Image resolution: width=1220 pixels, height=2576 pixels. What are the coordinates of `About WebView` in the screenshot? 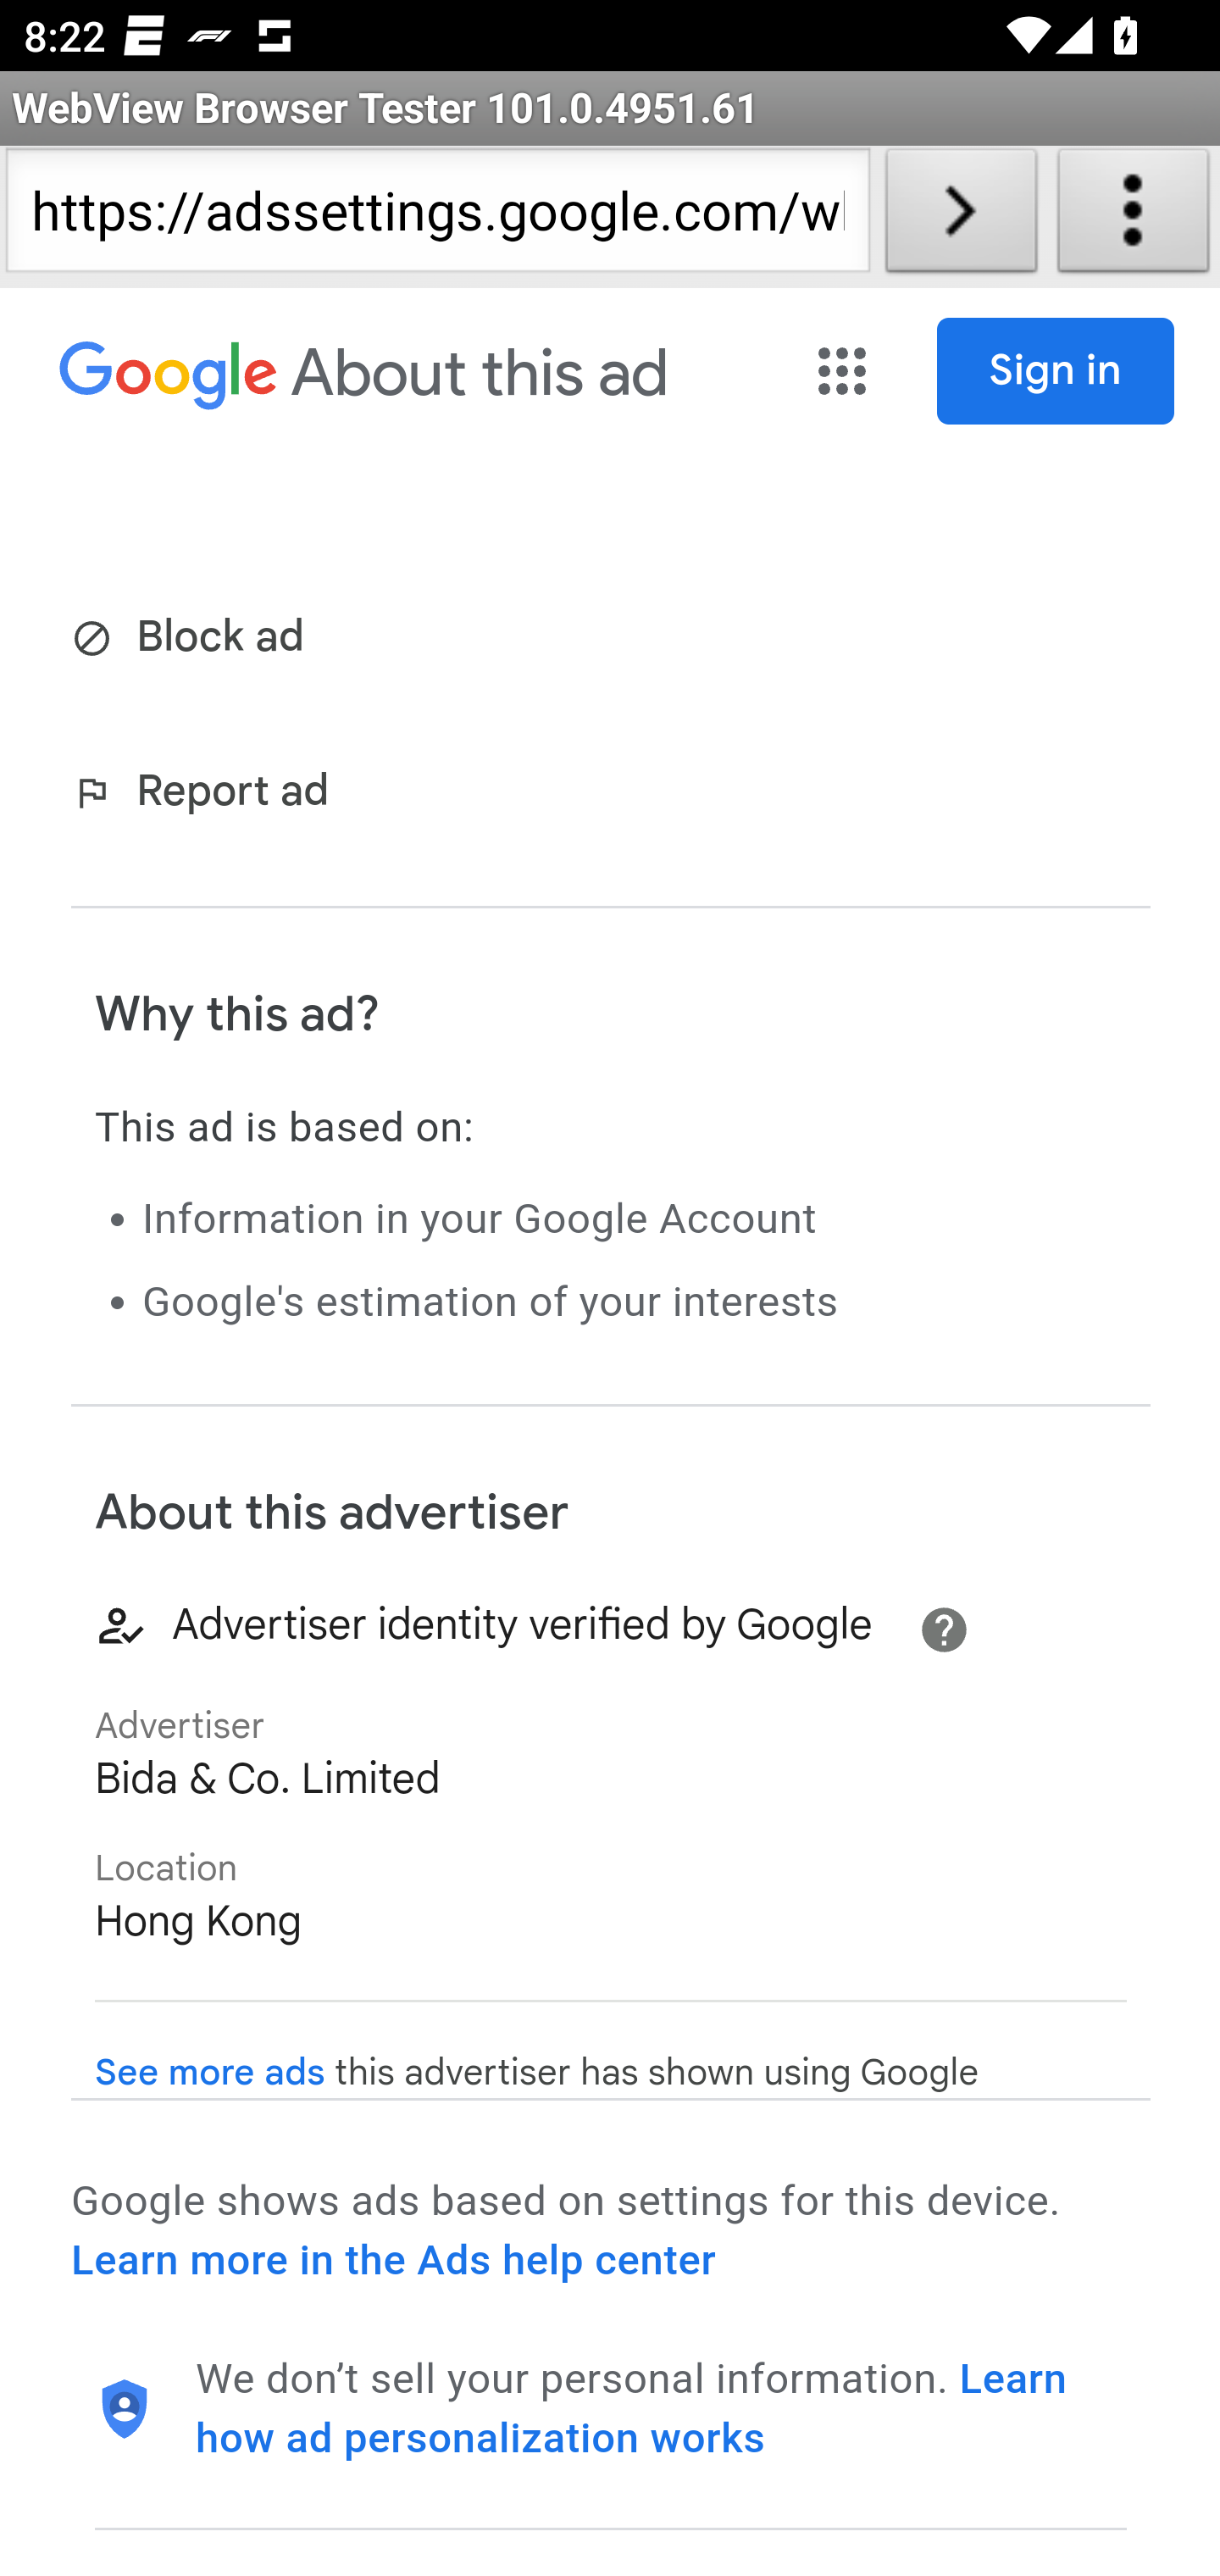 It's located at (1134, 217).